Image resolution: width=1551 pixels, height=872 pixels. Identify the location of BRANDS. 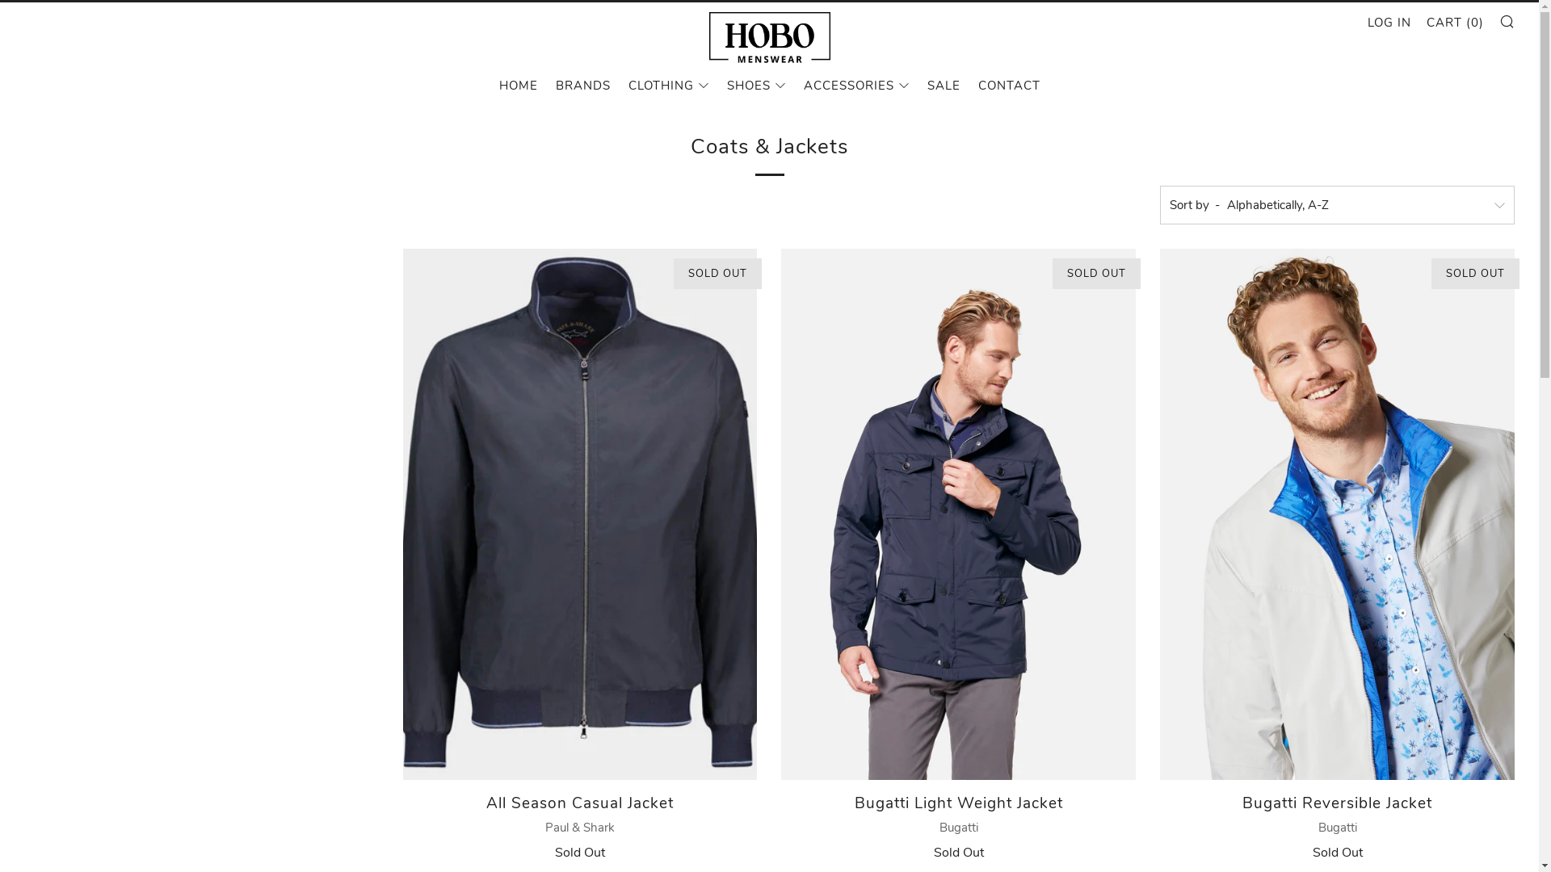
(583, 86).